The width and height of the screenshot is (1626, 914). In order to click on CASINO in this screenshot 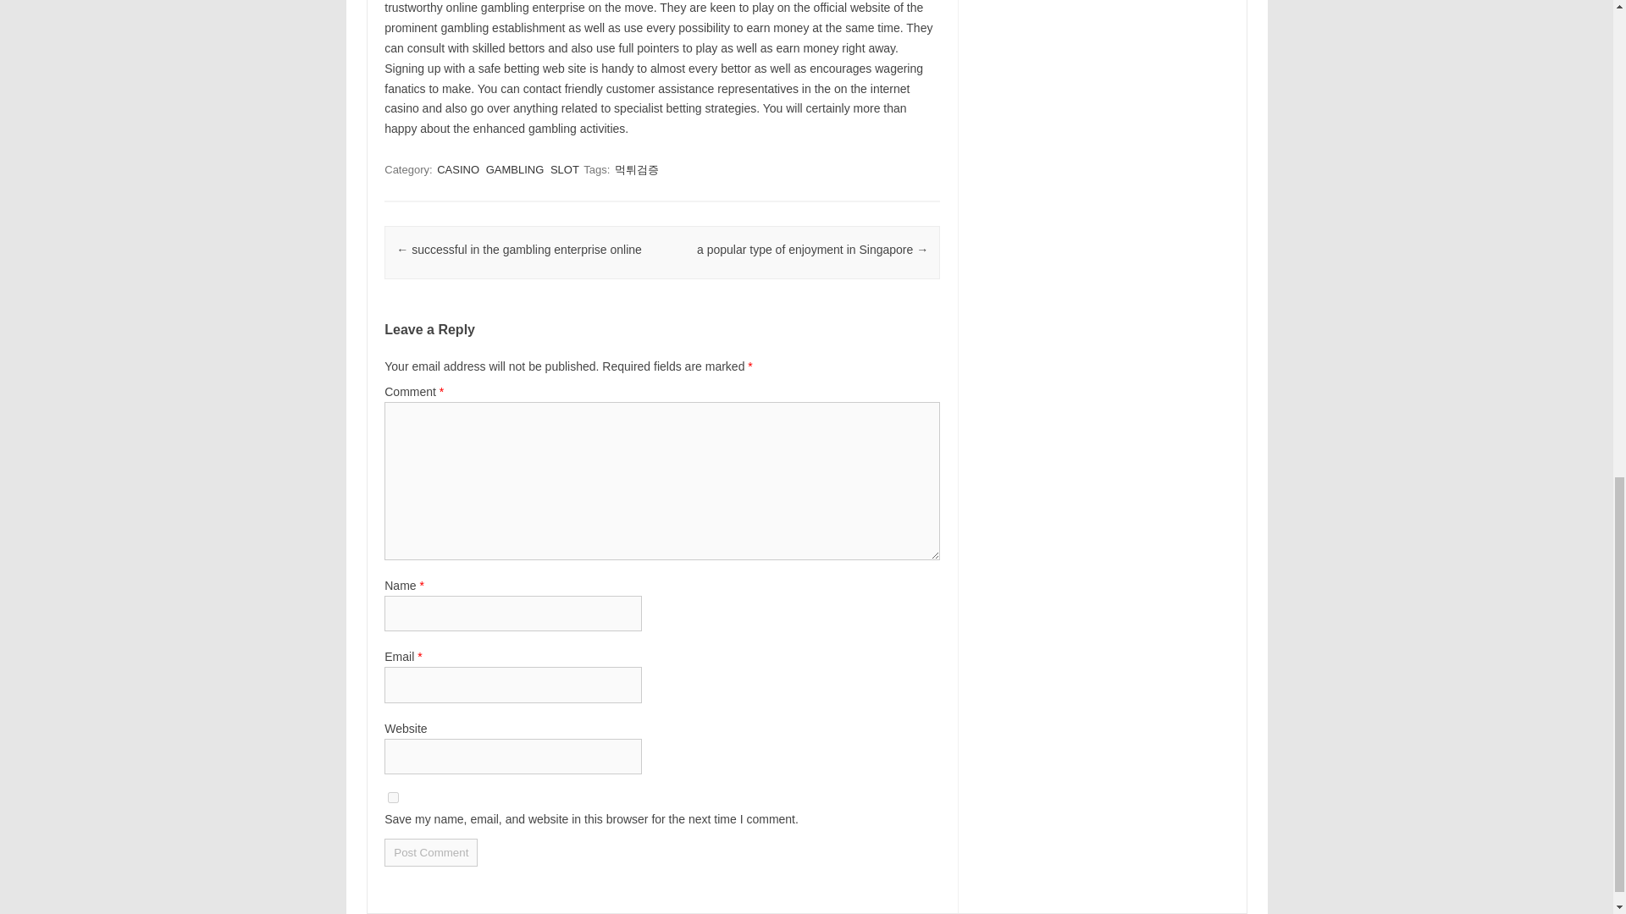, I will do `click(458, 169)`.